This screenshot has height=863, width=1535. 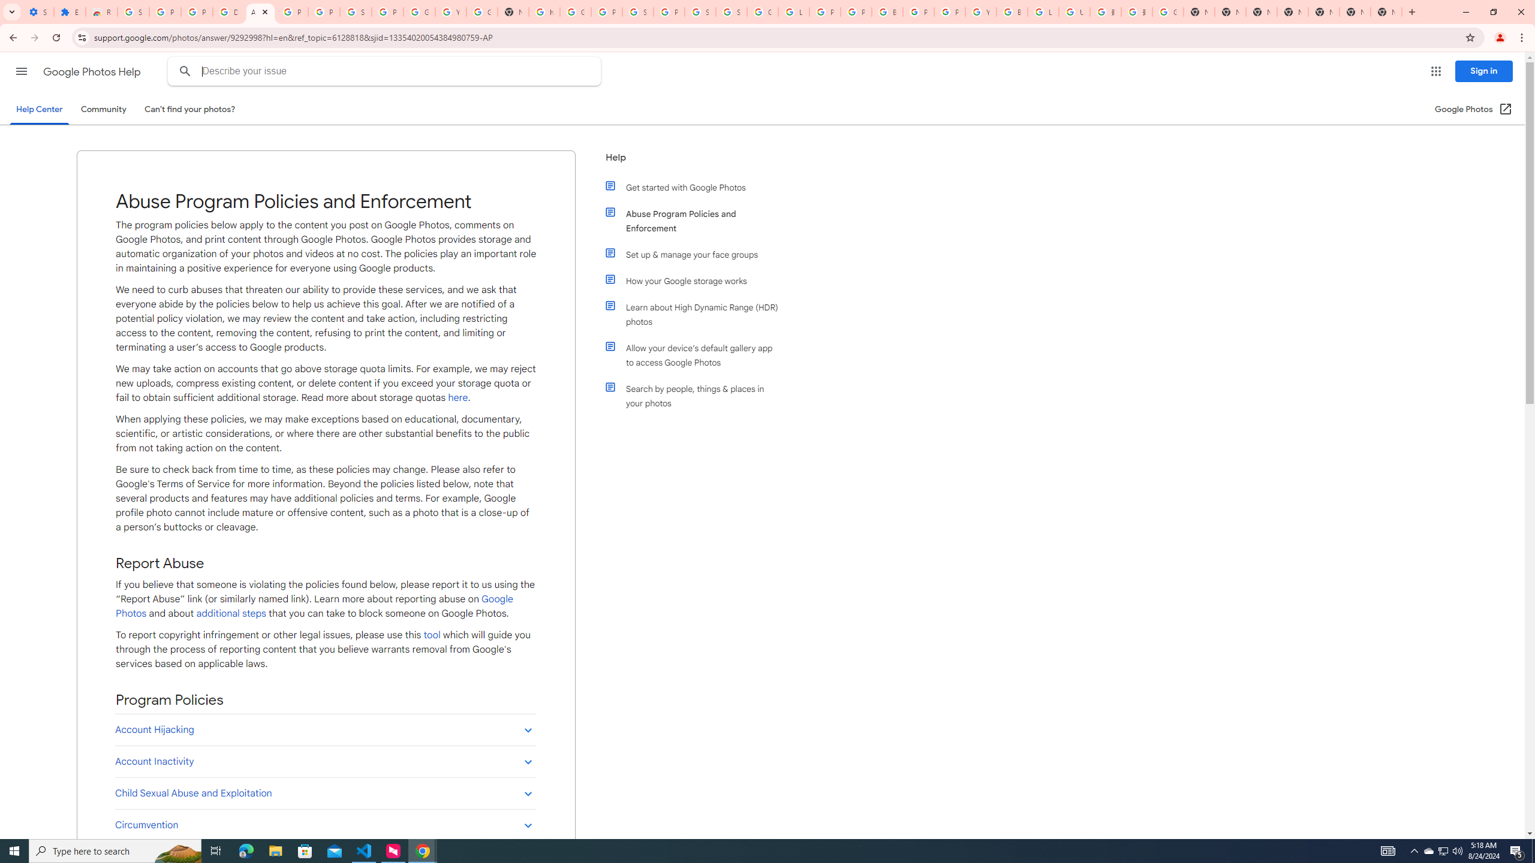 I want to click on Sign in - Google Accounts, so click(x=700, y=12).